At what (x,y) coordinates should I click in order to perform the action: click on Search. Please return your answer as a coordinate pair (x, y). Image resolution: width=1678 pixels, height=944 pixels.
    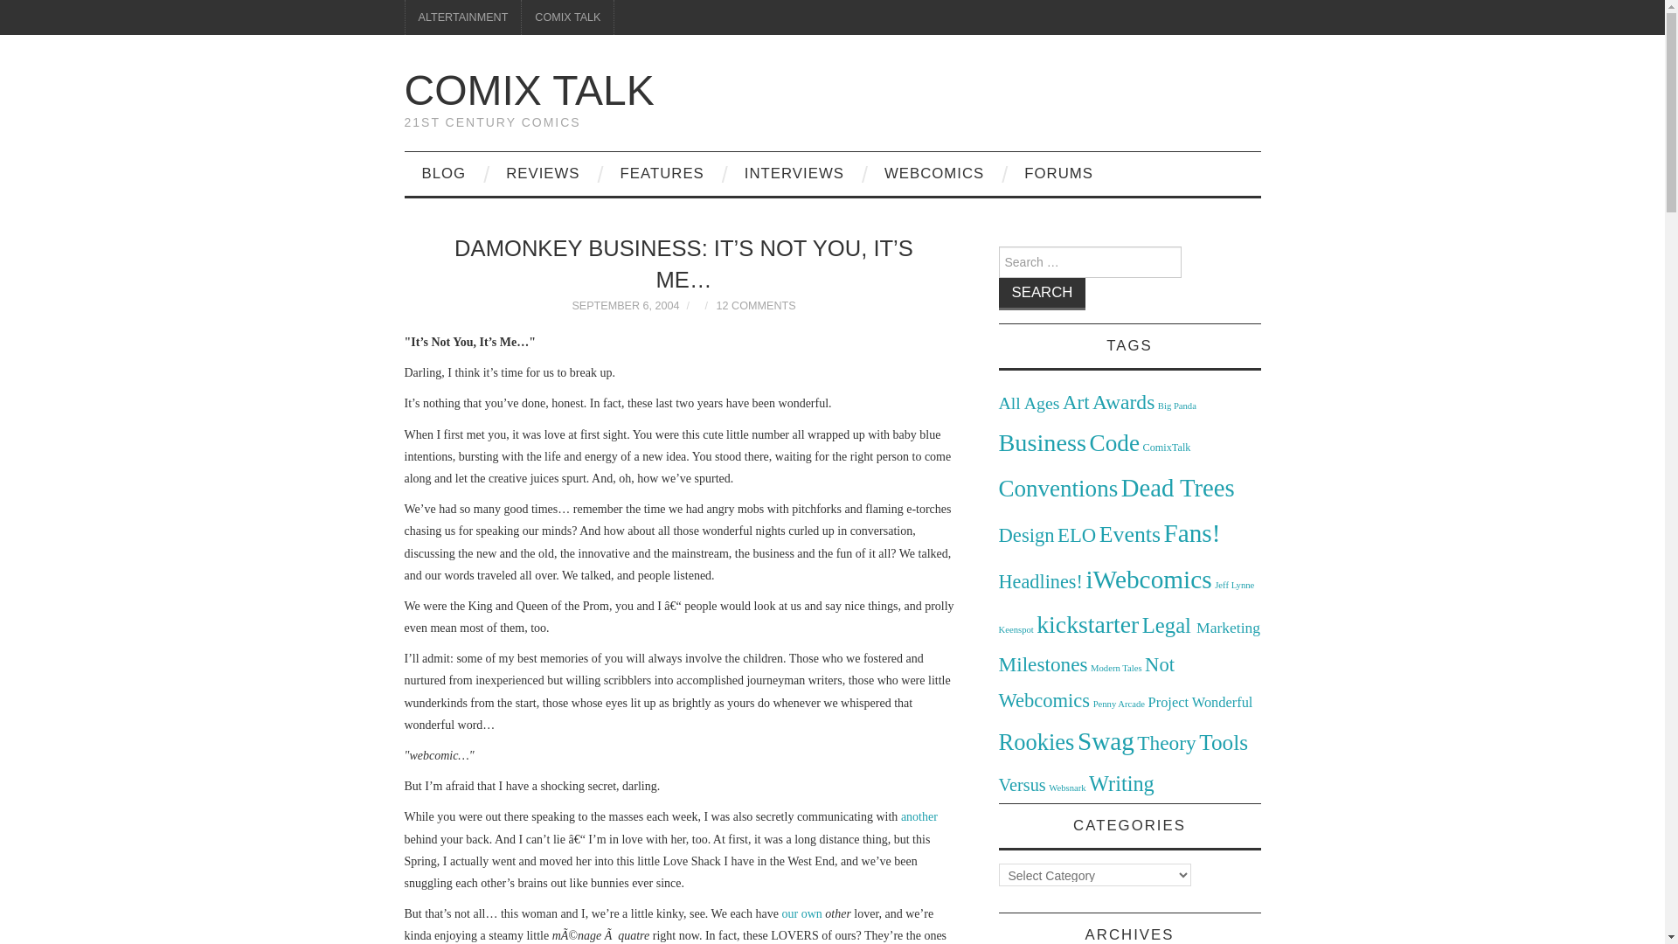
    Looking at the image, I should click on (1042, 294).